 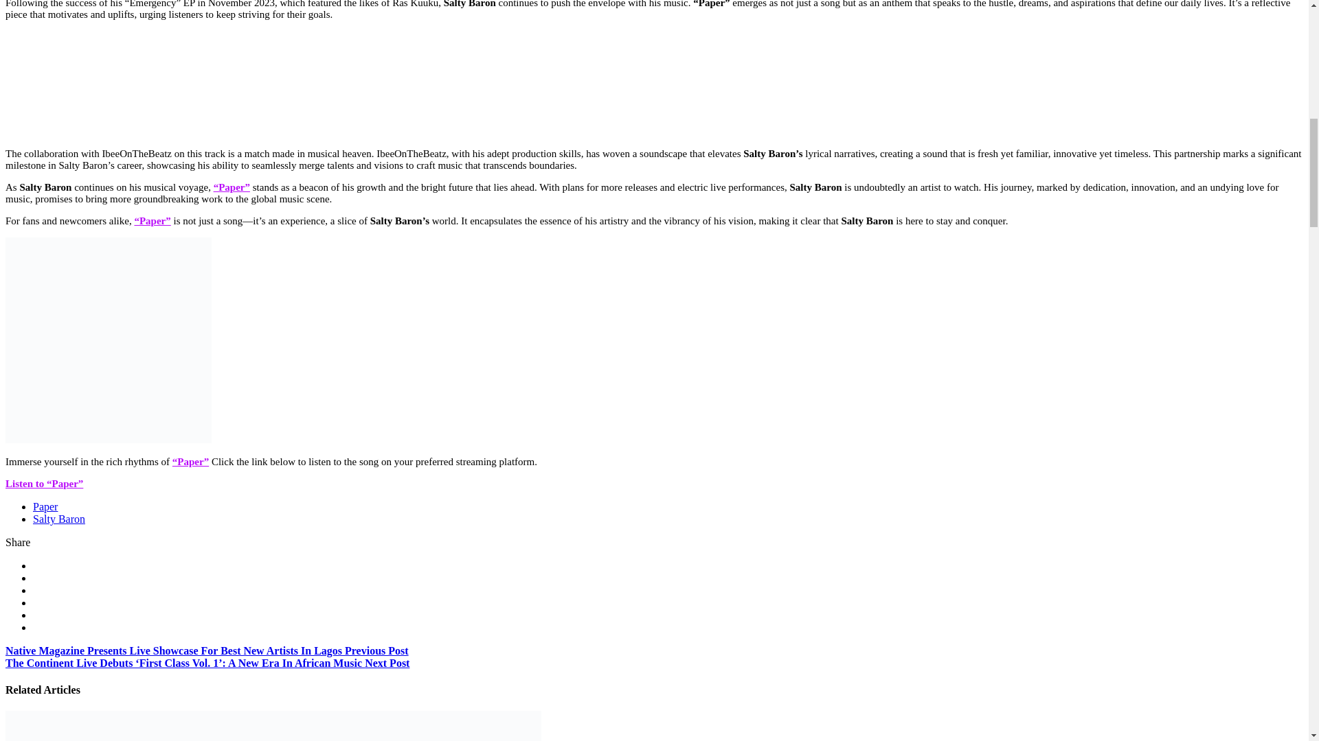 I want to click on Paper, so click(x=45, y=506).